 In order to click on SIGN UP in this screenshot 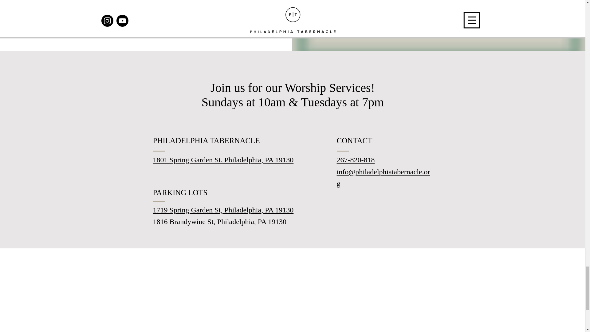, I will do `click(146, 13)`.